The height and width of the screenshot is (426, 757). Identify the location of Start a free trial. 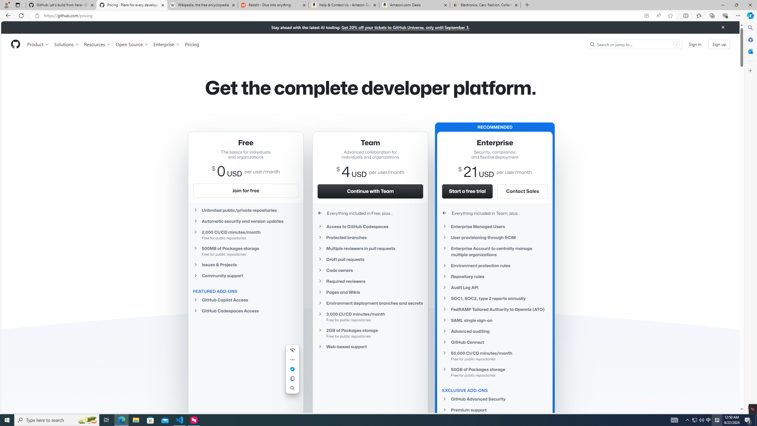
(467, 191).